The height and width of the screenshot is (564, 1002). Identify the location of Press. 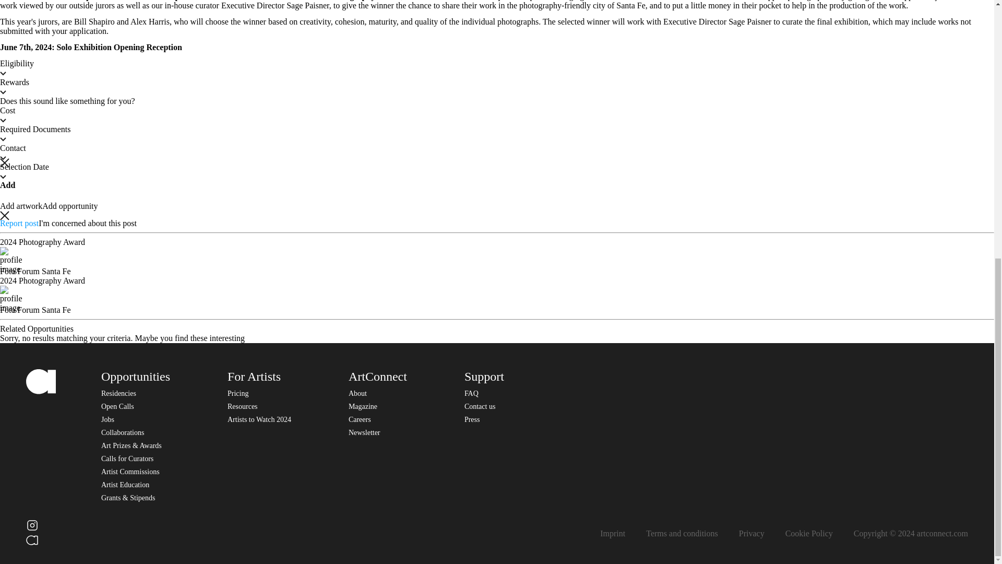
(472, 419).